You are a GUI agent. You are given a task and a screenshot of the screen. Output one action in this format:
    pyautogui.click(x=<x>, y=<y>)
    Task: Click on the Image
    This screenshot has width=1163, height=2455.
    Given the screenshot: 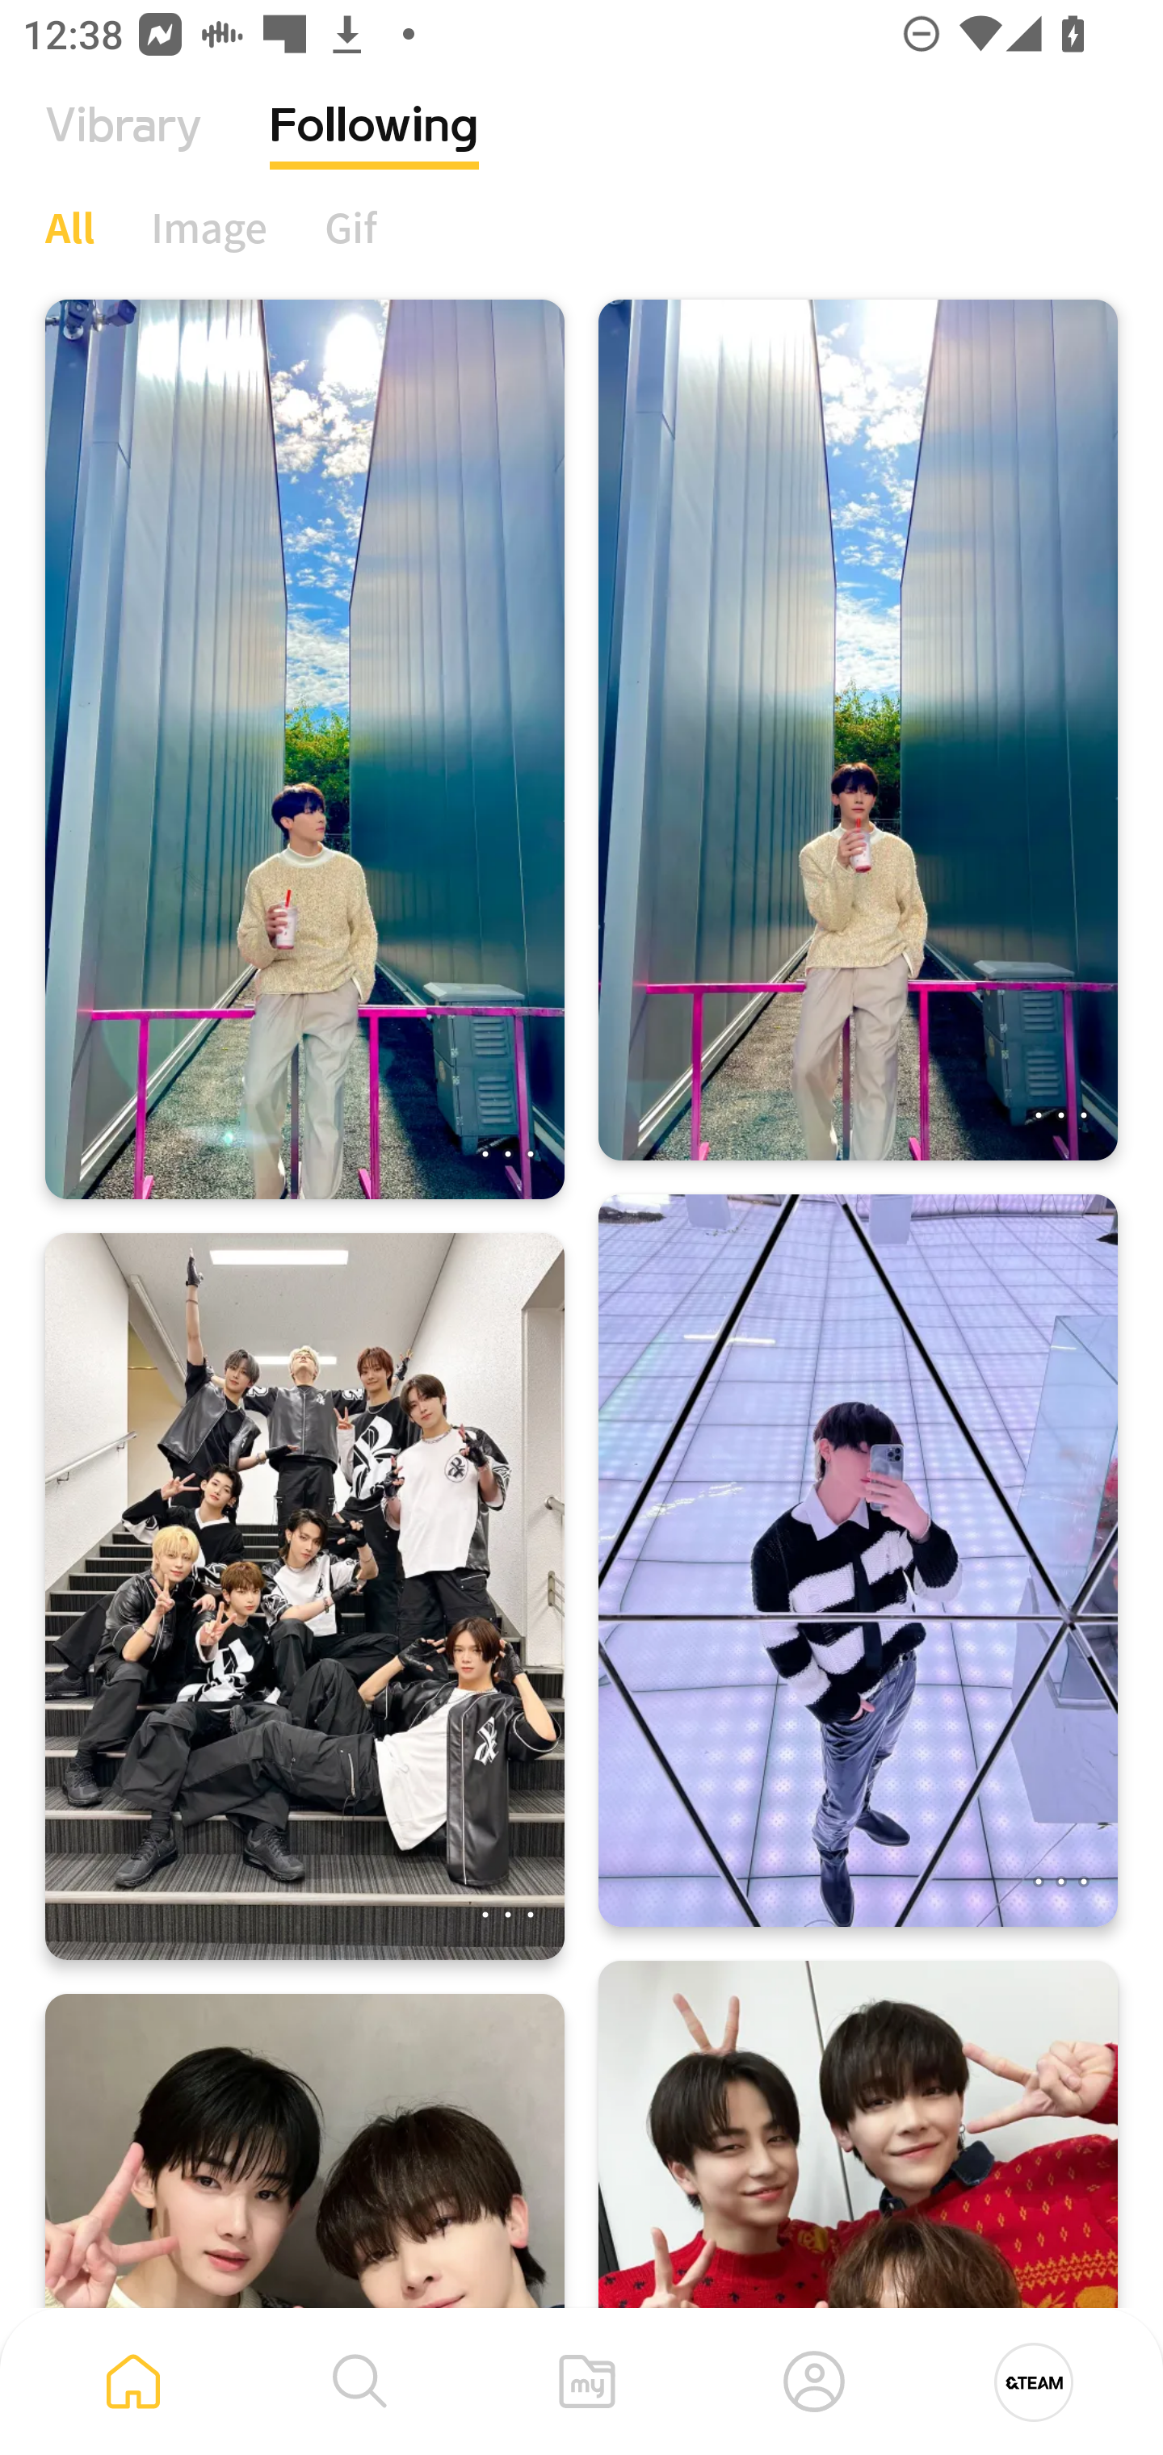 What is the action you would take?
    pyautogui.click(x=210, y=227)
    